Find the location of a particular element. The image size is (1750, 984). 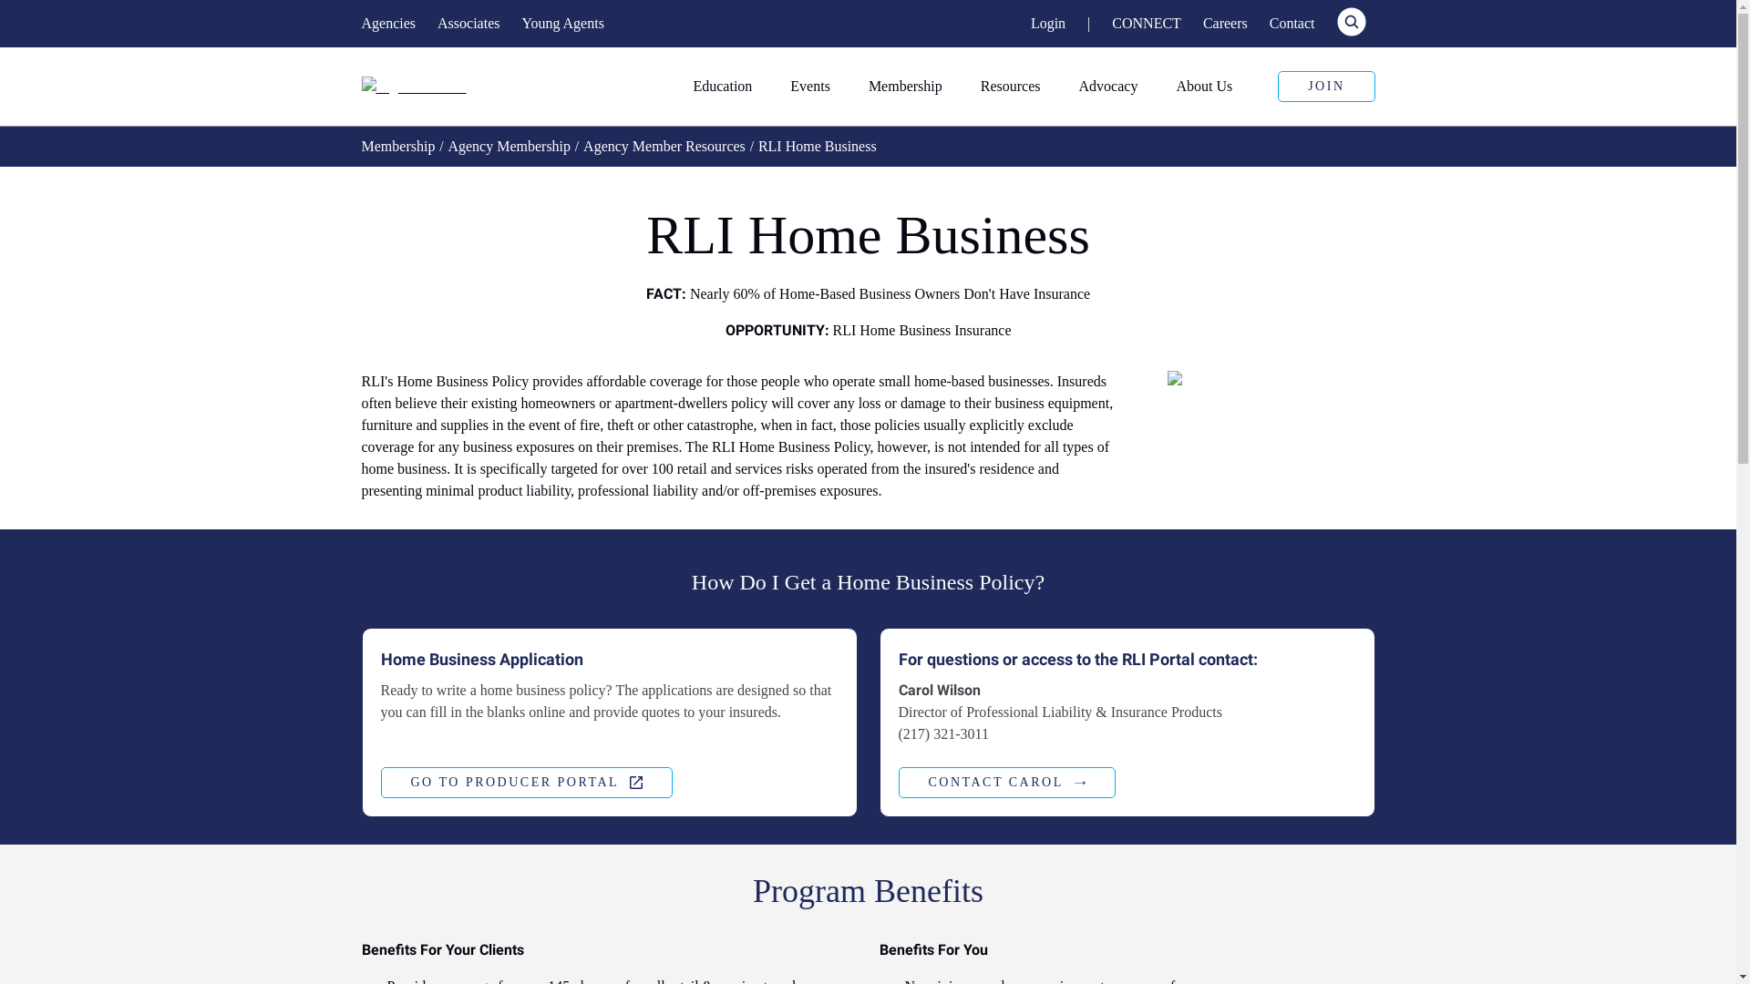

Agencies is located at coordinates (388, 23).